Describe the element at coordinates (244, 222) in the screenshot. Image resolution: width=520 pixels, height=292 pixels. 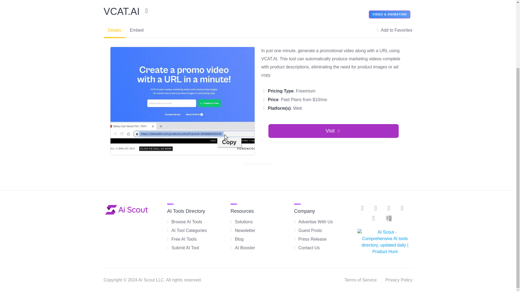
I see `Solutions` at that location.